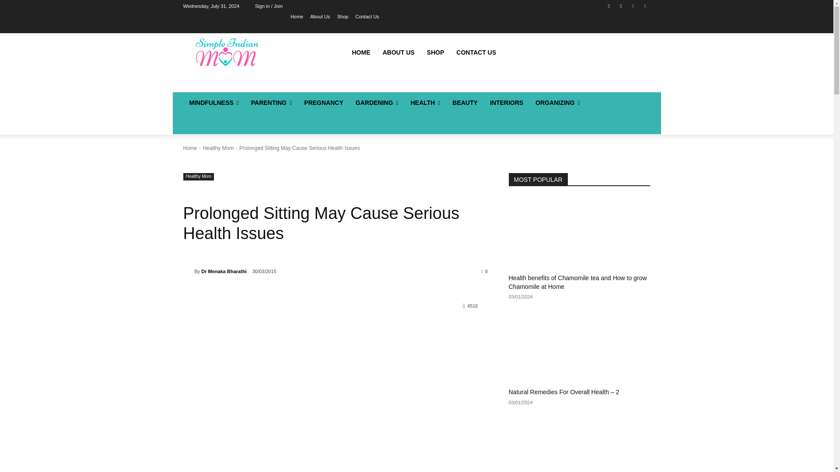 The image size is (840, 472). I want to click on Home, so click(297, 16).